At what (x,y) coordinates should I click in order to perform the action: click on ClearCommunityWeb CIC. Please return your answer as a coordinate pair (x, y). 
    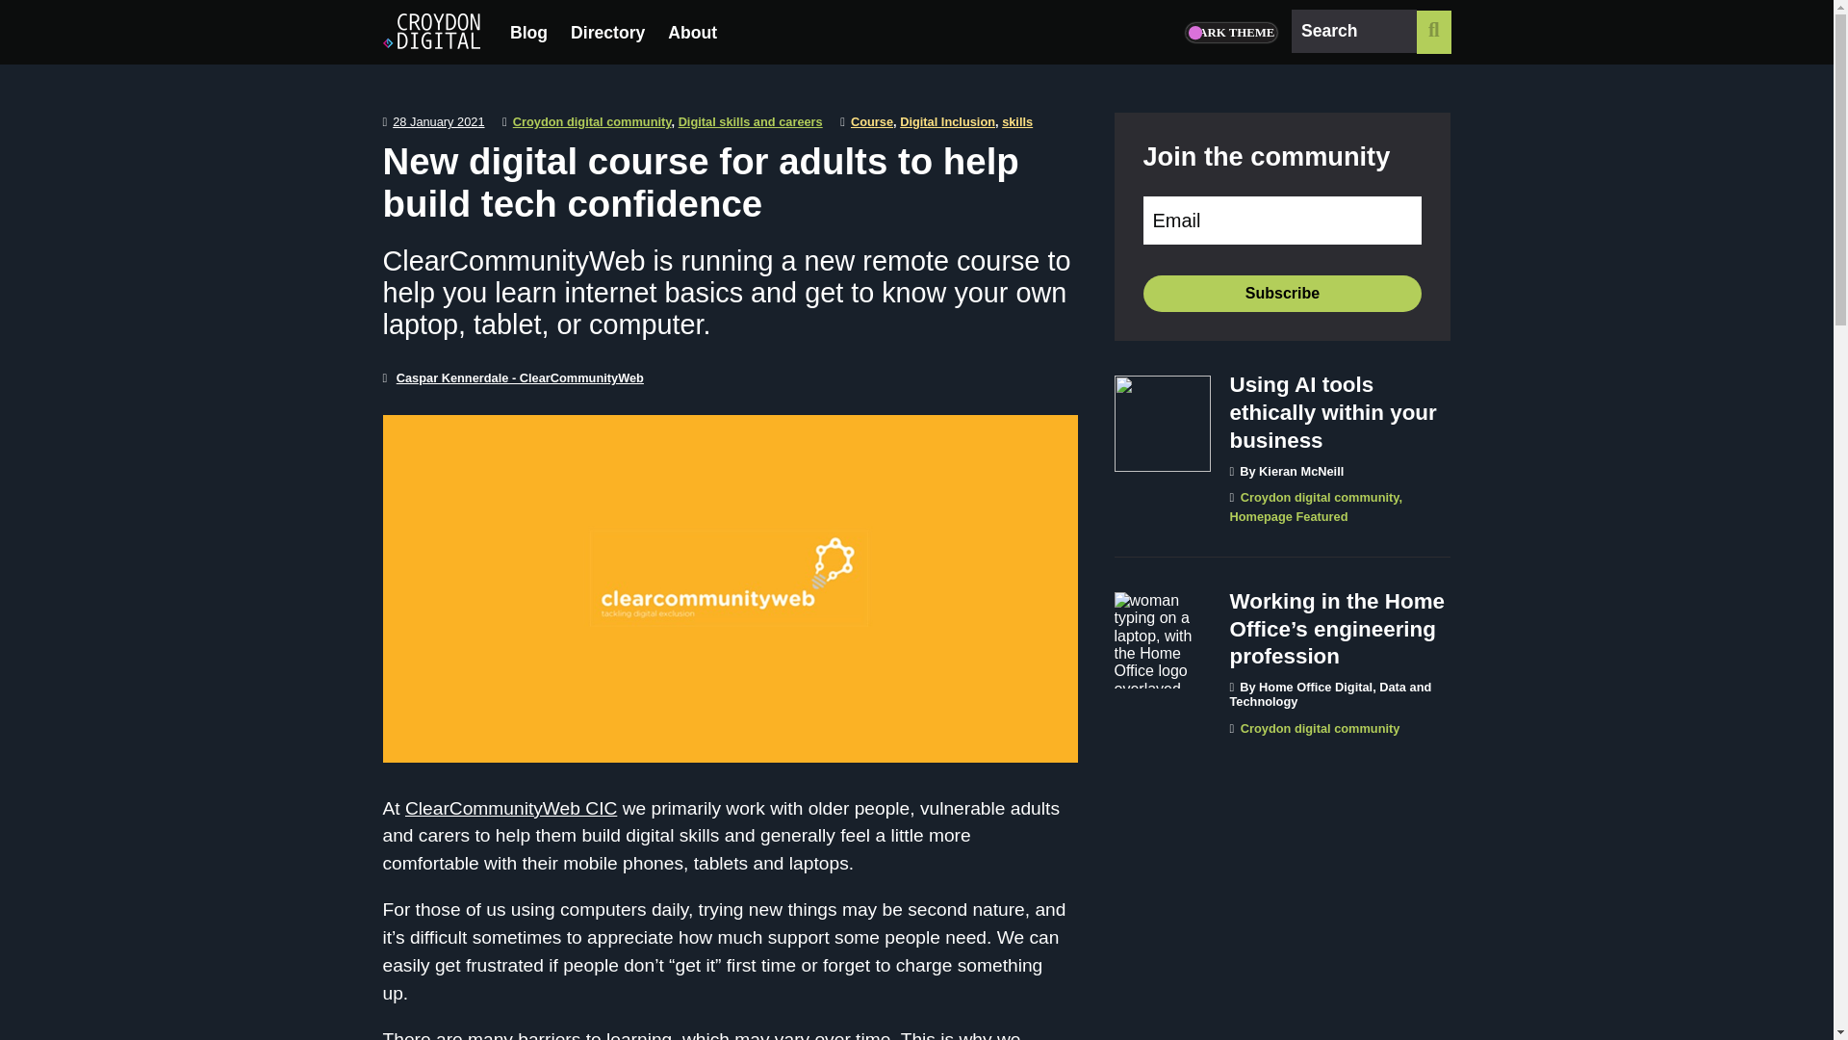
    Looking at the image, I should click on (510, 808).